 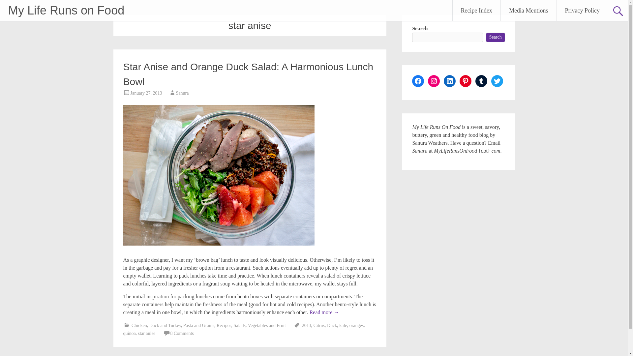 I want to click on Vegetables and Fruit, so click(x=267, y=325).